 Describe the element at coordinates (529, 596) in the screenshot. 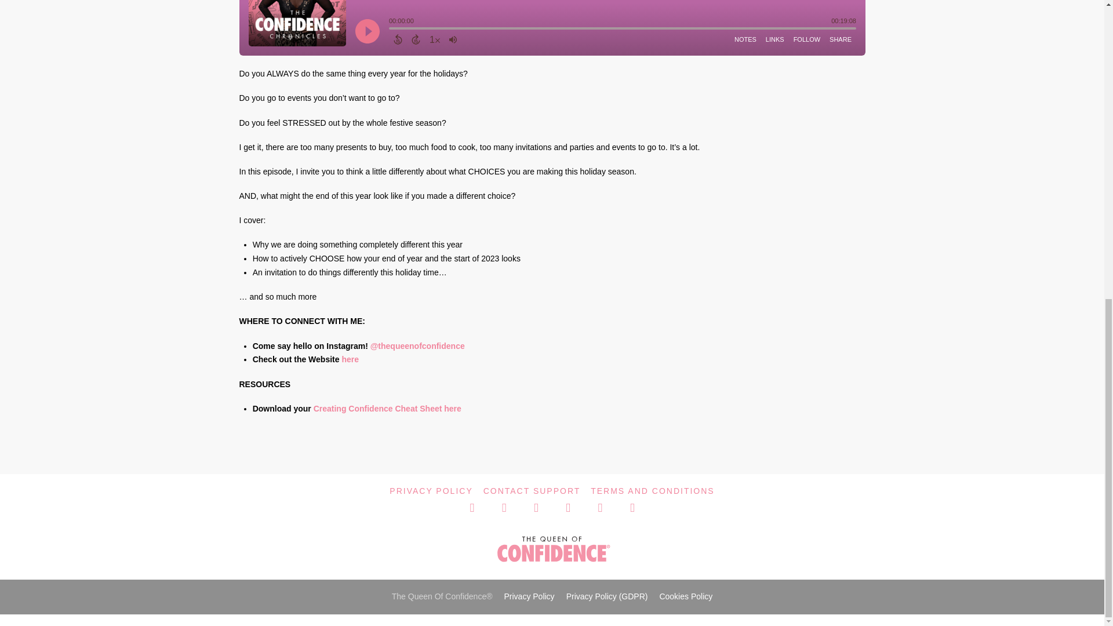

I see `Privacy Policy` at that location.